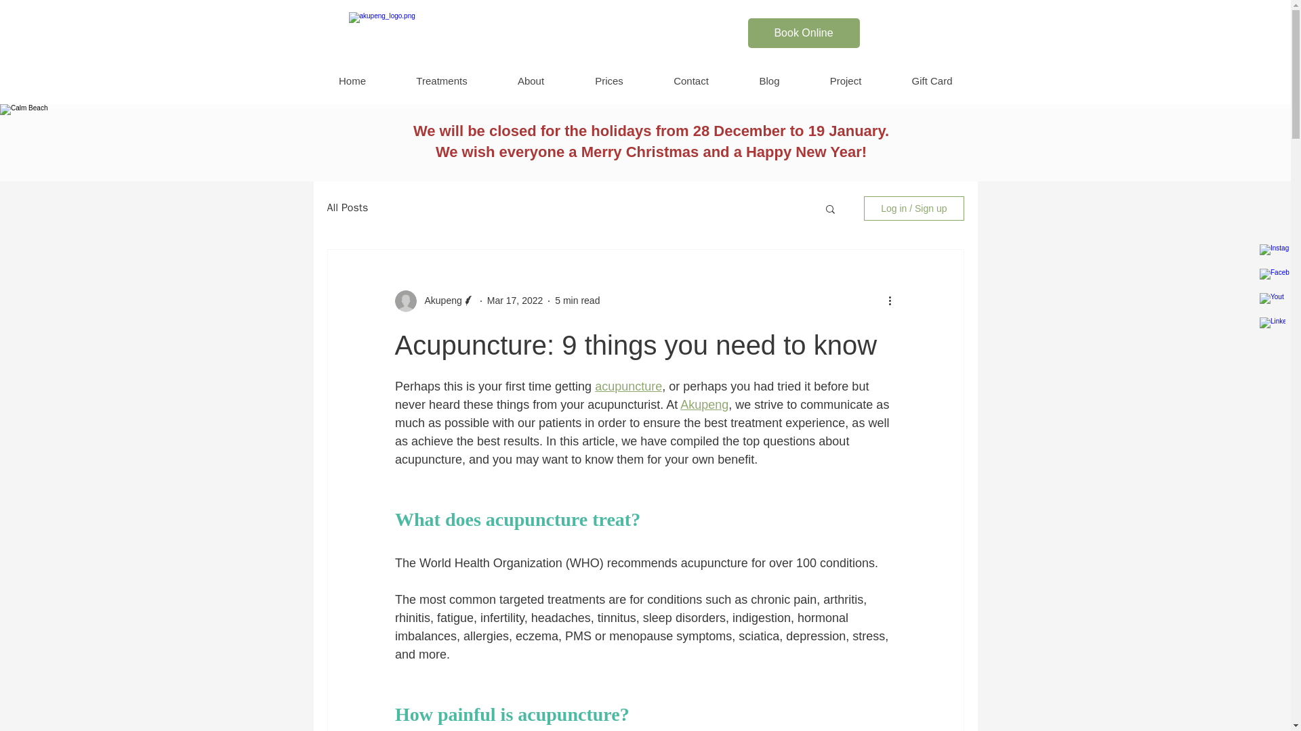 Image resolution: width=1301 pixels, height=731 pixels. What do you see at coordinates (434, 301) in the screenshot?
I see `Akupeng` at bounding box center [434, 301].